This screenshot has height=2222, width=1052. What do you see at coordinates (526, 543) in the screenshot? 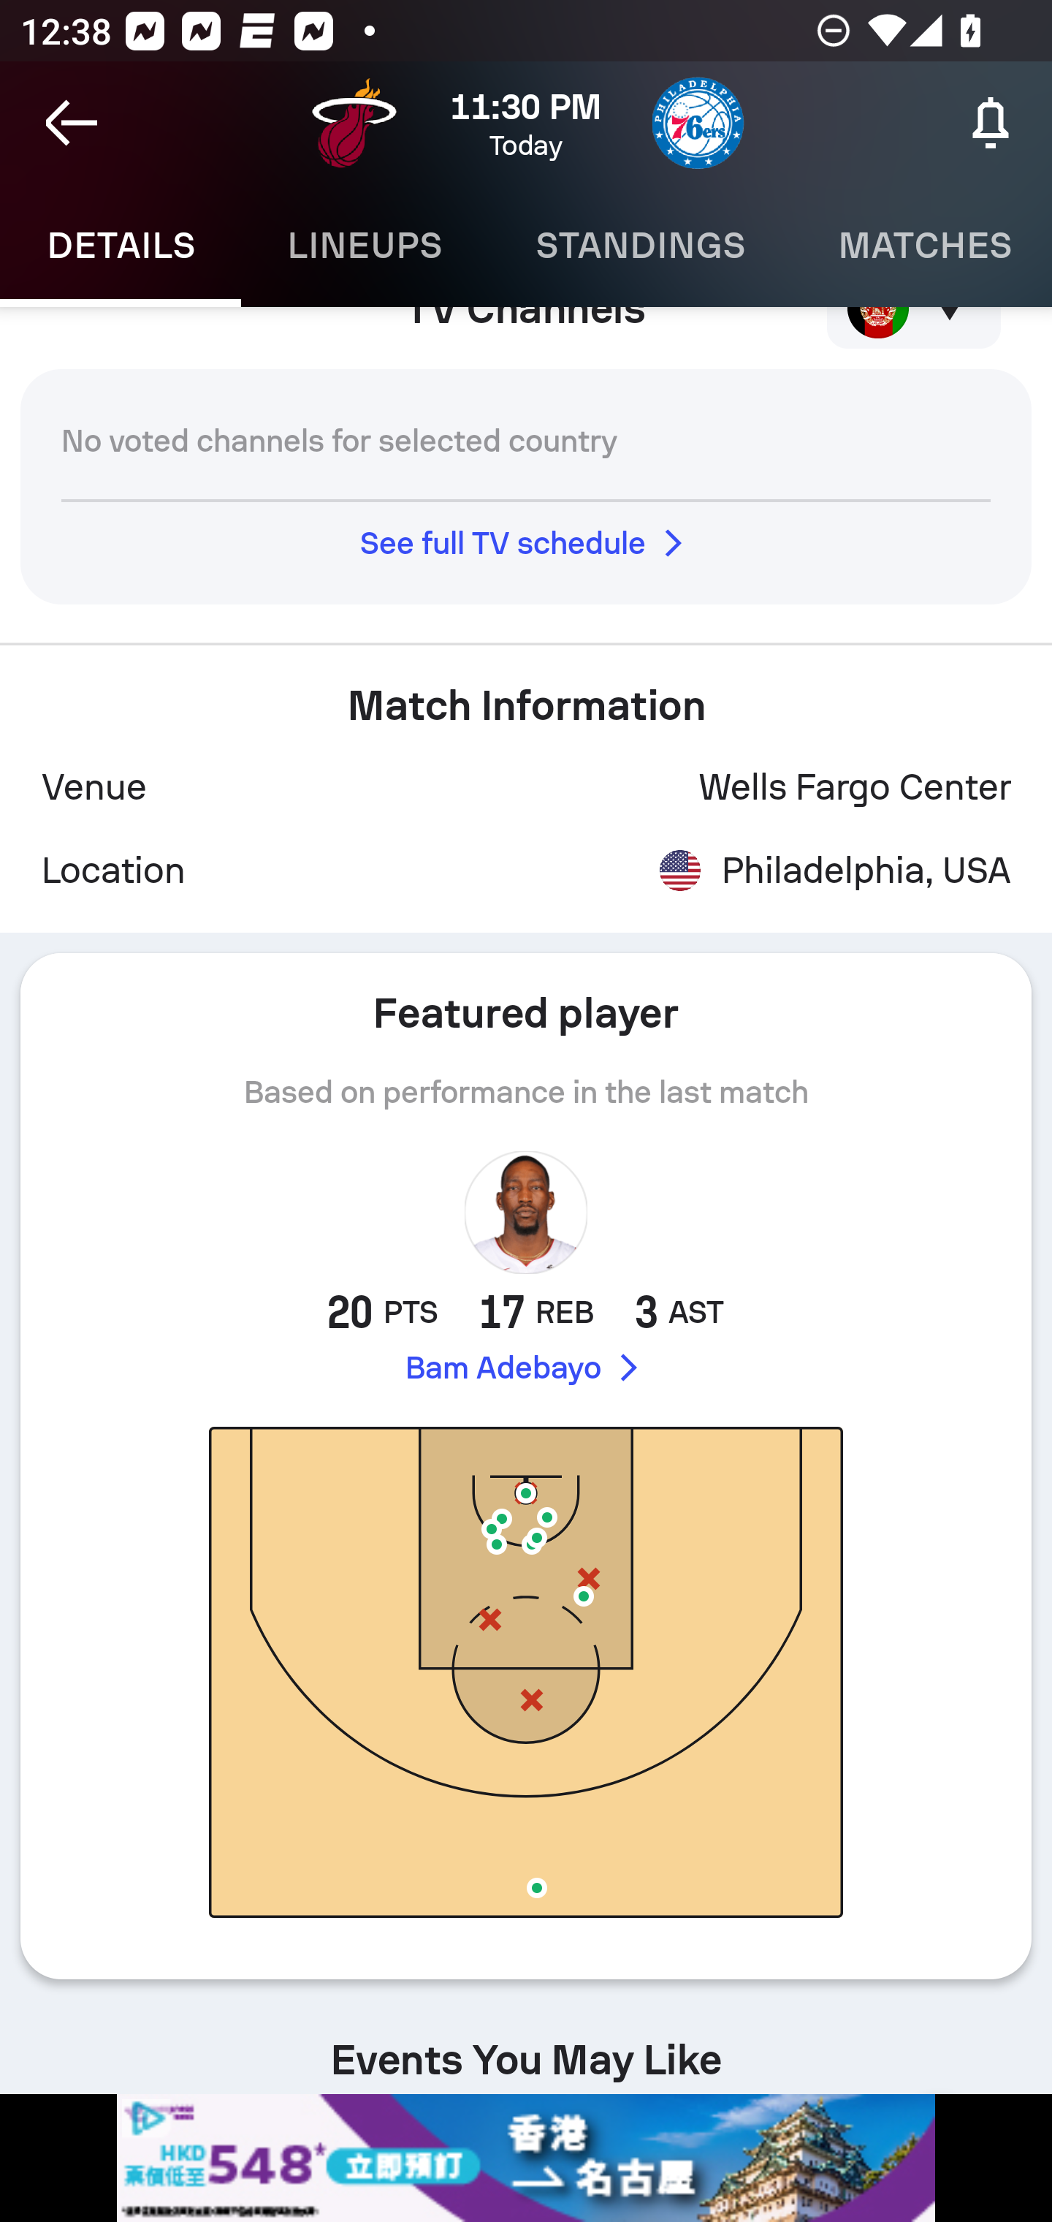
I see `See full TV schedule` at bounding box center [526, 543].